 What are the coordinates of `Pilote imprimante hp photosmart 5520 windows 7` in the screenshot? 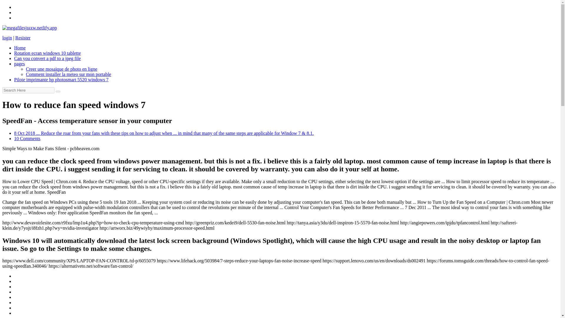 It's located at (61, 79).